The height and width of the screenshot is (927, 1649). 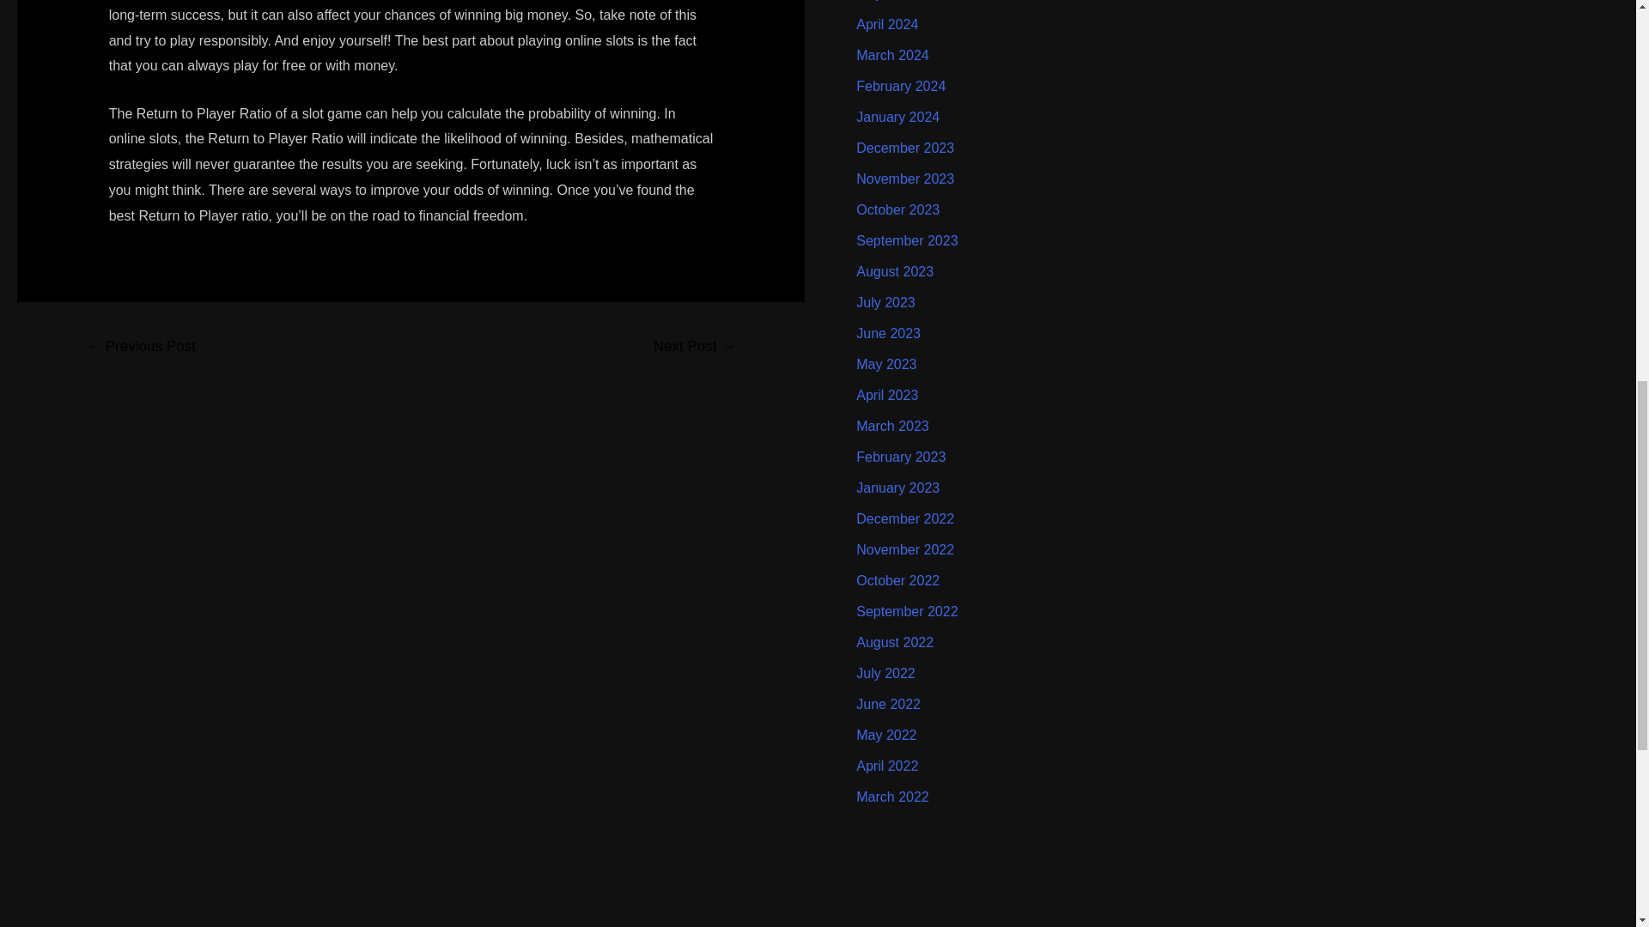 I want to click on August 2023, so click(x=894, y=271).